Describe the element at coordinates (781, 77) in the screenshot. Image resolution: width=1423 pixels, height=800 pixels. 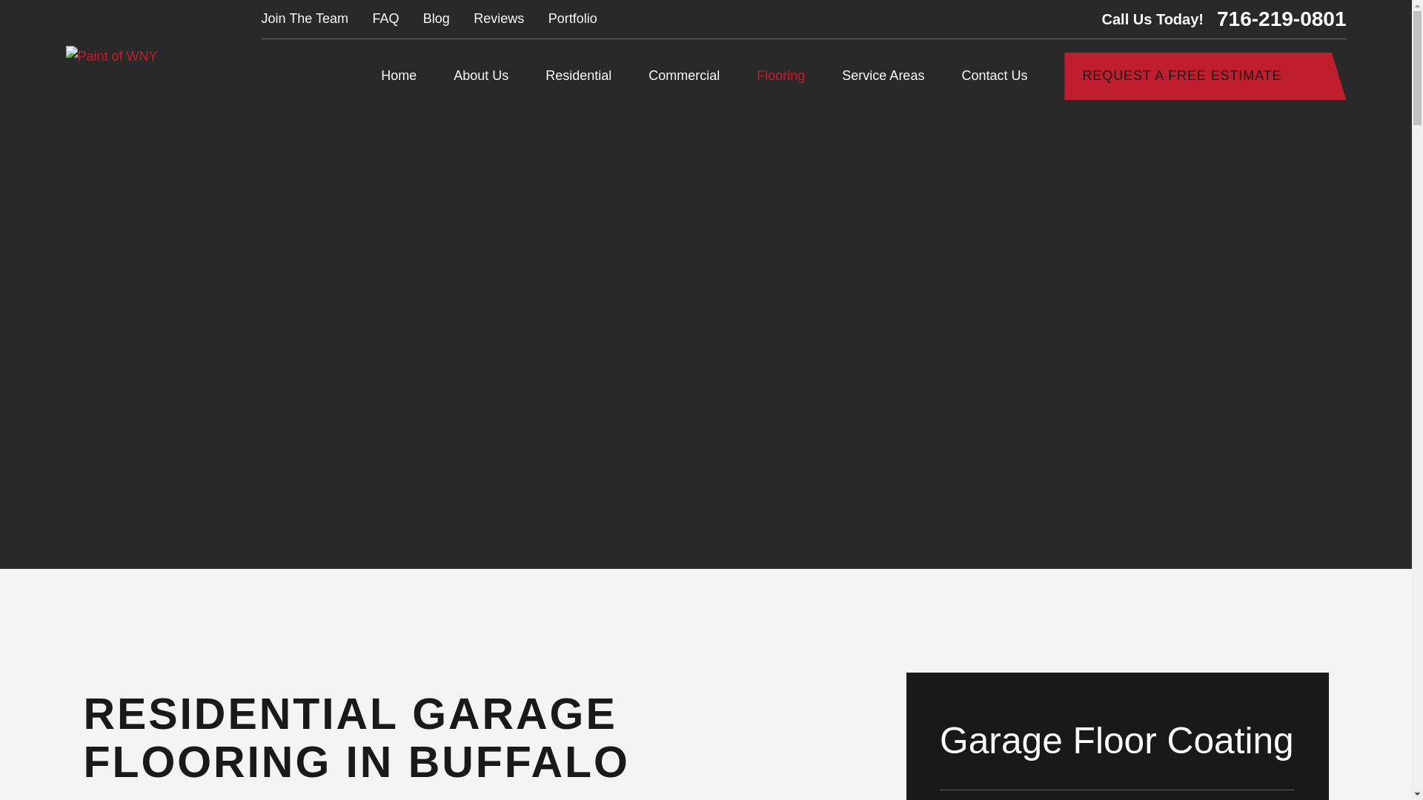
I see `Flooring` at that location.